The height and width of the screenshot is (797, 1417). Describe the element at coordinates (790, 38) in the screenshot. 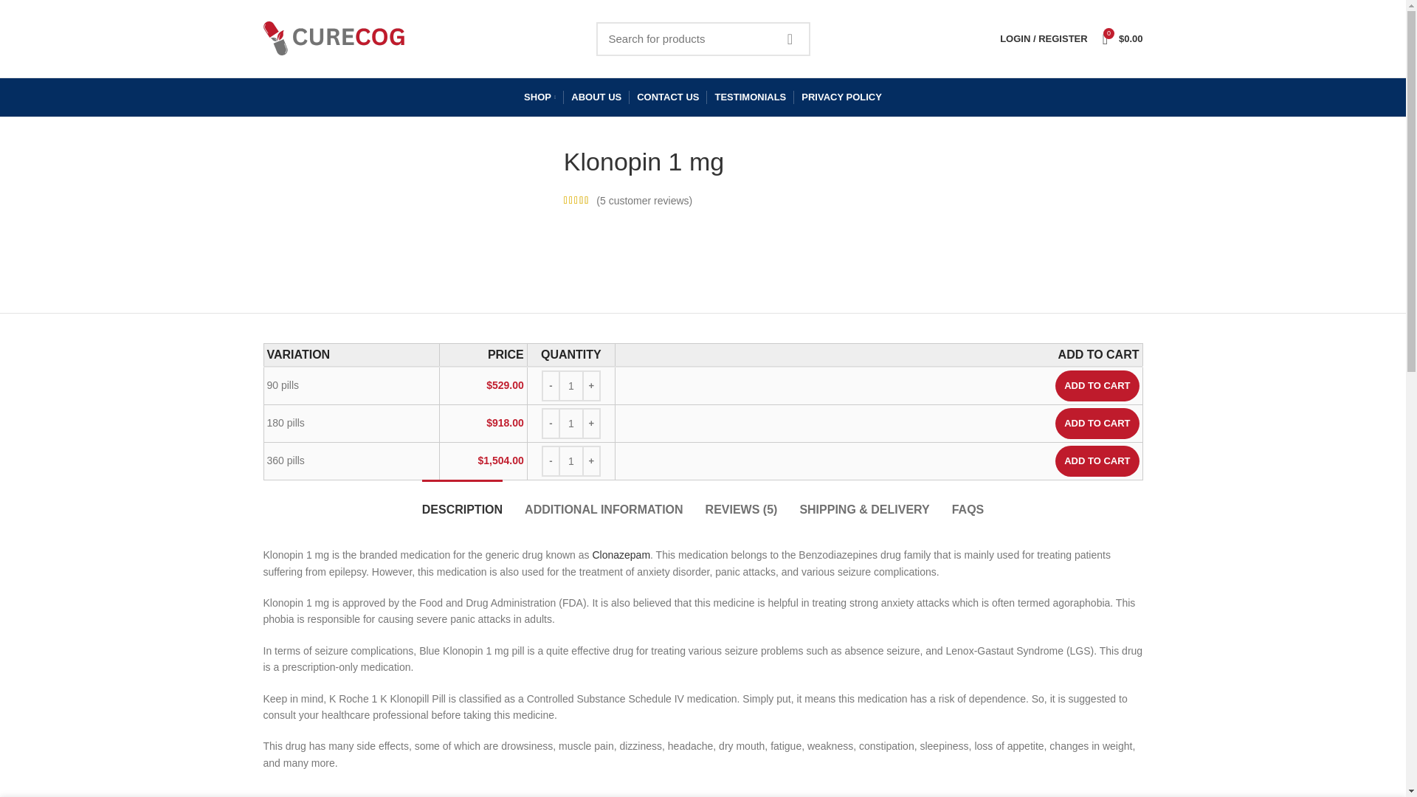

I see `SEARCH` at that location.